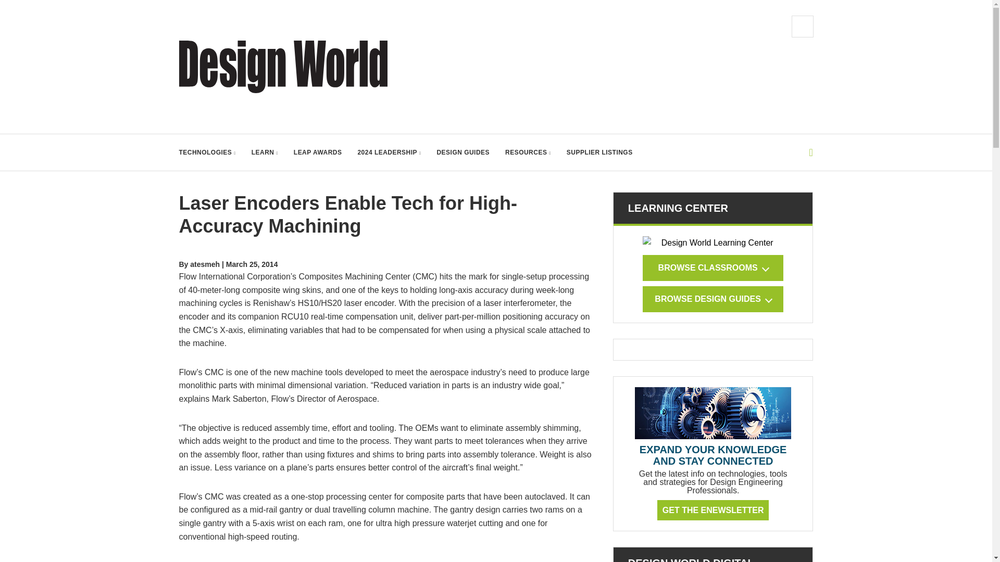 This screenshot has width=1000, height=562. What do you see at coordinates (207, 152) in the screenshot?
I see `TECHNOLOGIES` at bounding box center [207, 152].